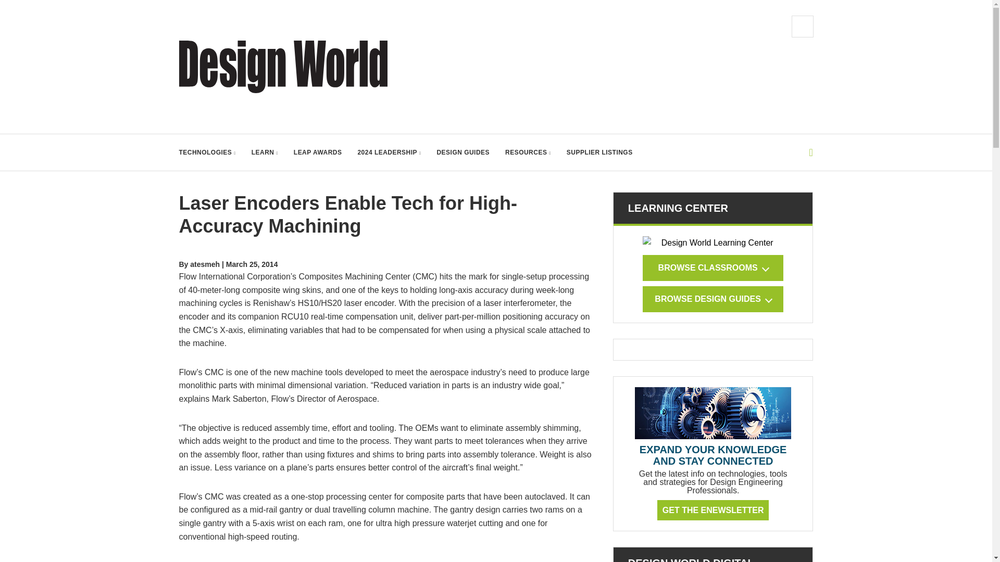 This screenshot has width=1000, height=562. What do you see at coordinates (207, 152) in the screenshot?
I see `TECHNOLOGIES` at bounding box center [207, 152].